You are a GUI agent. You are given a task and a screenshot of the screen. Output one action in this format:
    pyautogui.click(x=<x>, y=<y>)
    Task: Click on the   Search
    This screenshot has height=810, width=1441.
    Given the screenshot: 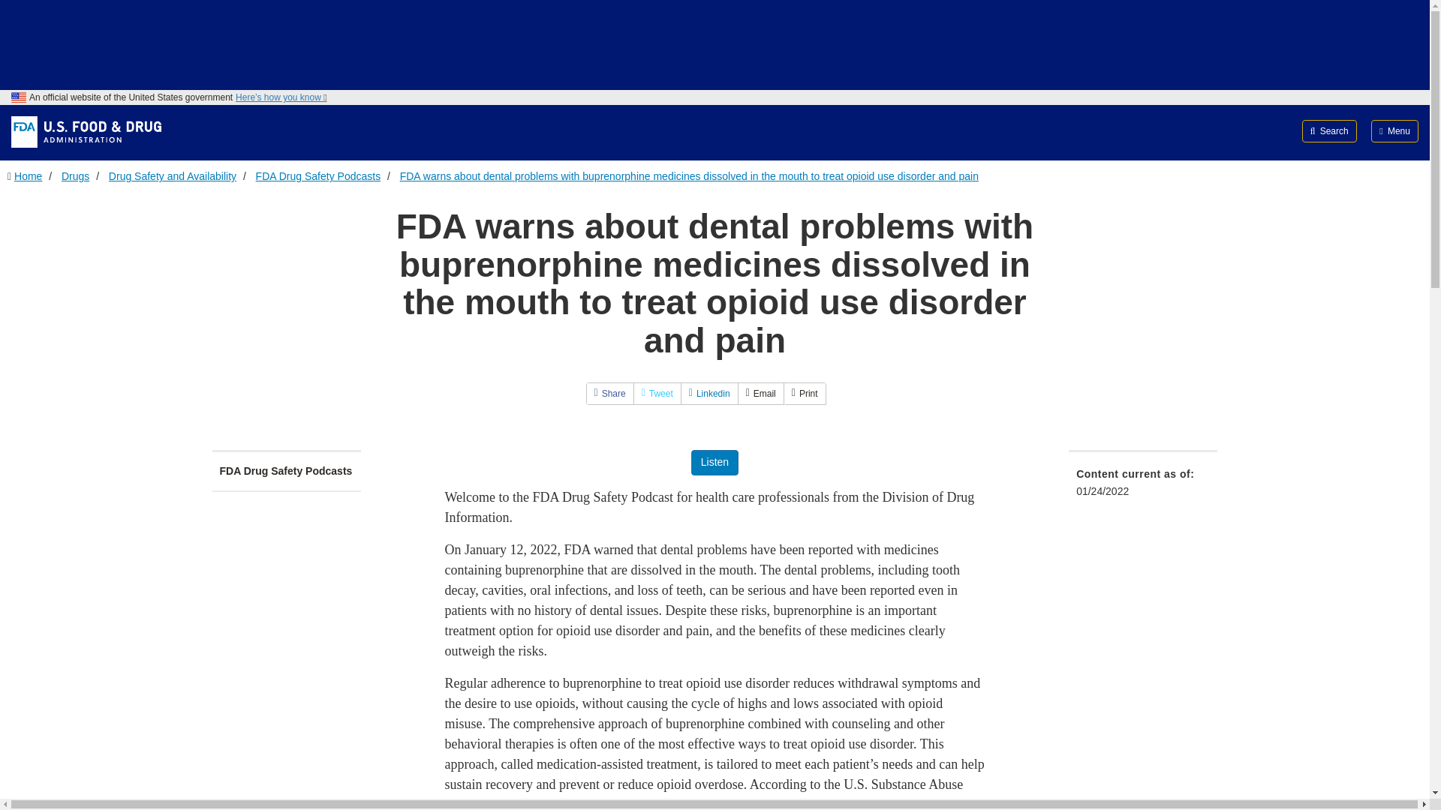 What is the action you would take?
    pyautogui.click(x=1330, y=130)
    